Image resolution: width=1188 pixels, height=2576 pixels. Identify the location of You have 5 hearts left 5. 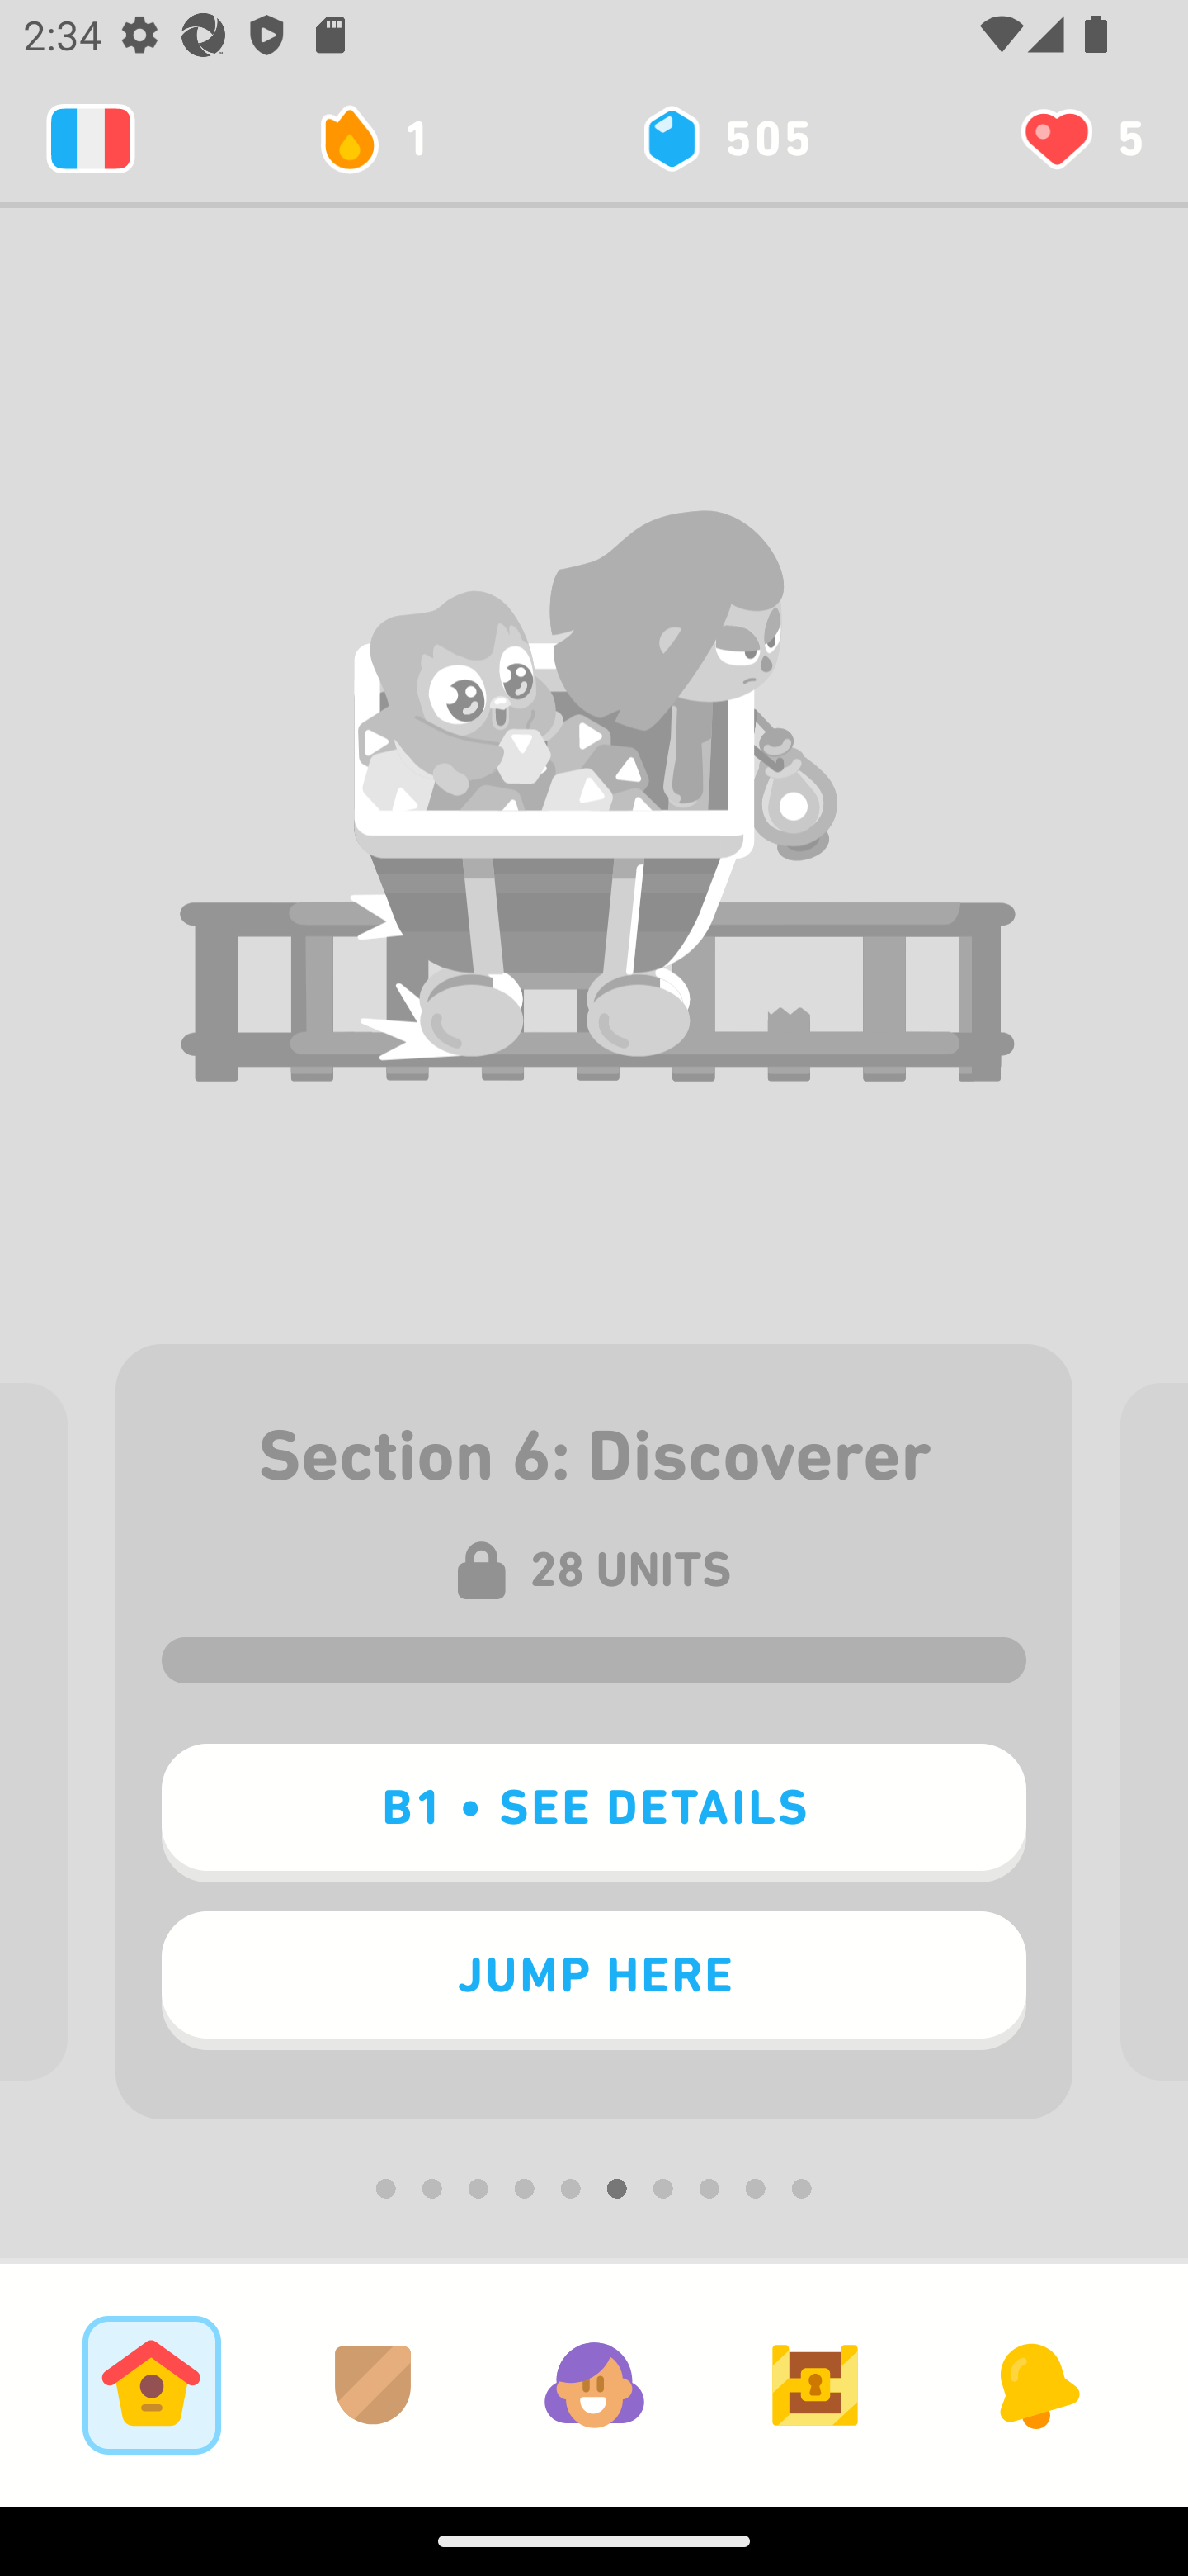
(1079, 139).